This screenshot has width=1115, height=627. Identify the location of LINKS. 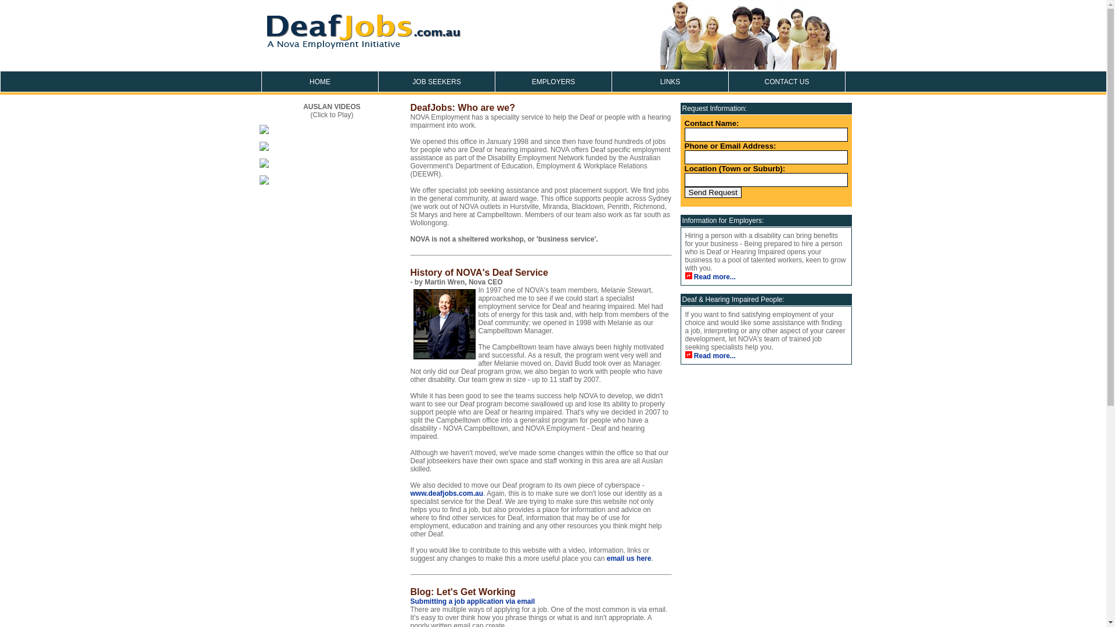
(670, 81).